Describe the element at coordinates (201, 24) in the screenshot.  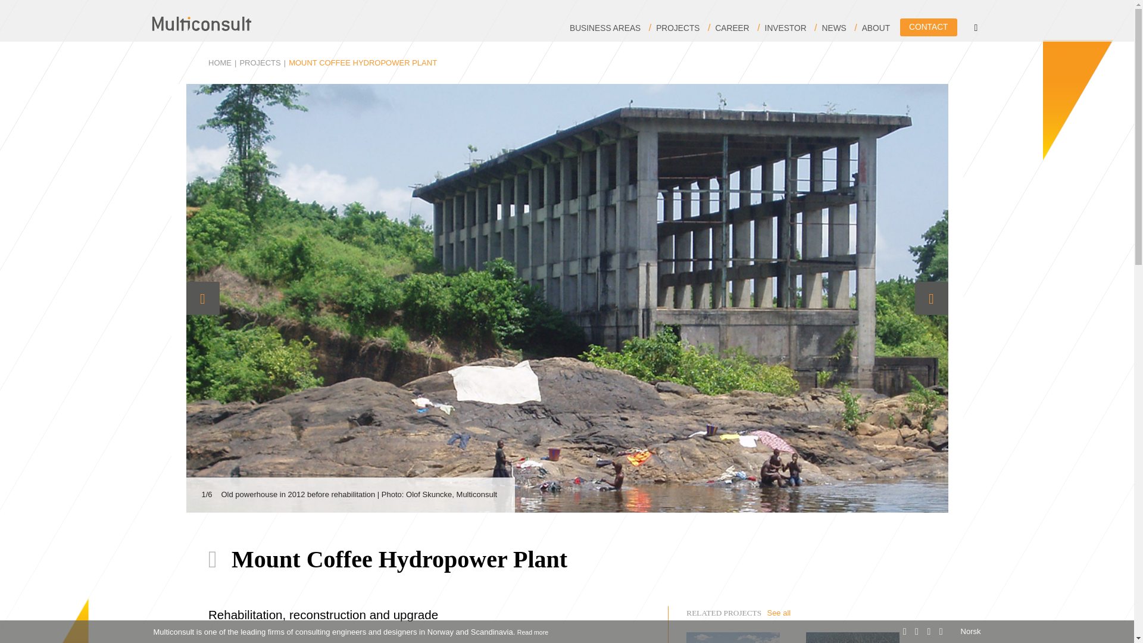
I see `To the main page of Multiconsult` at that location.